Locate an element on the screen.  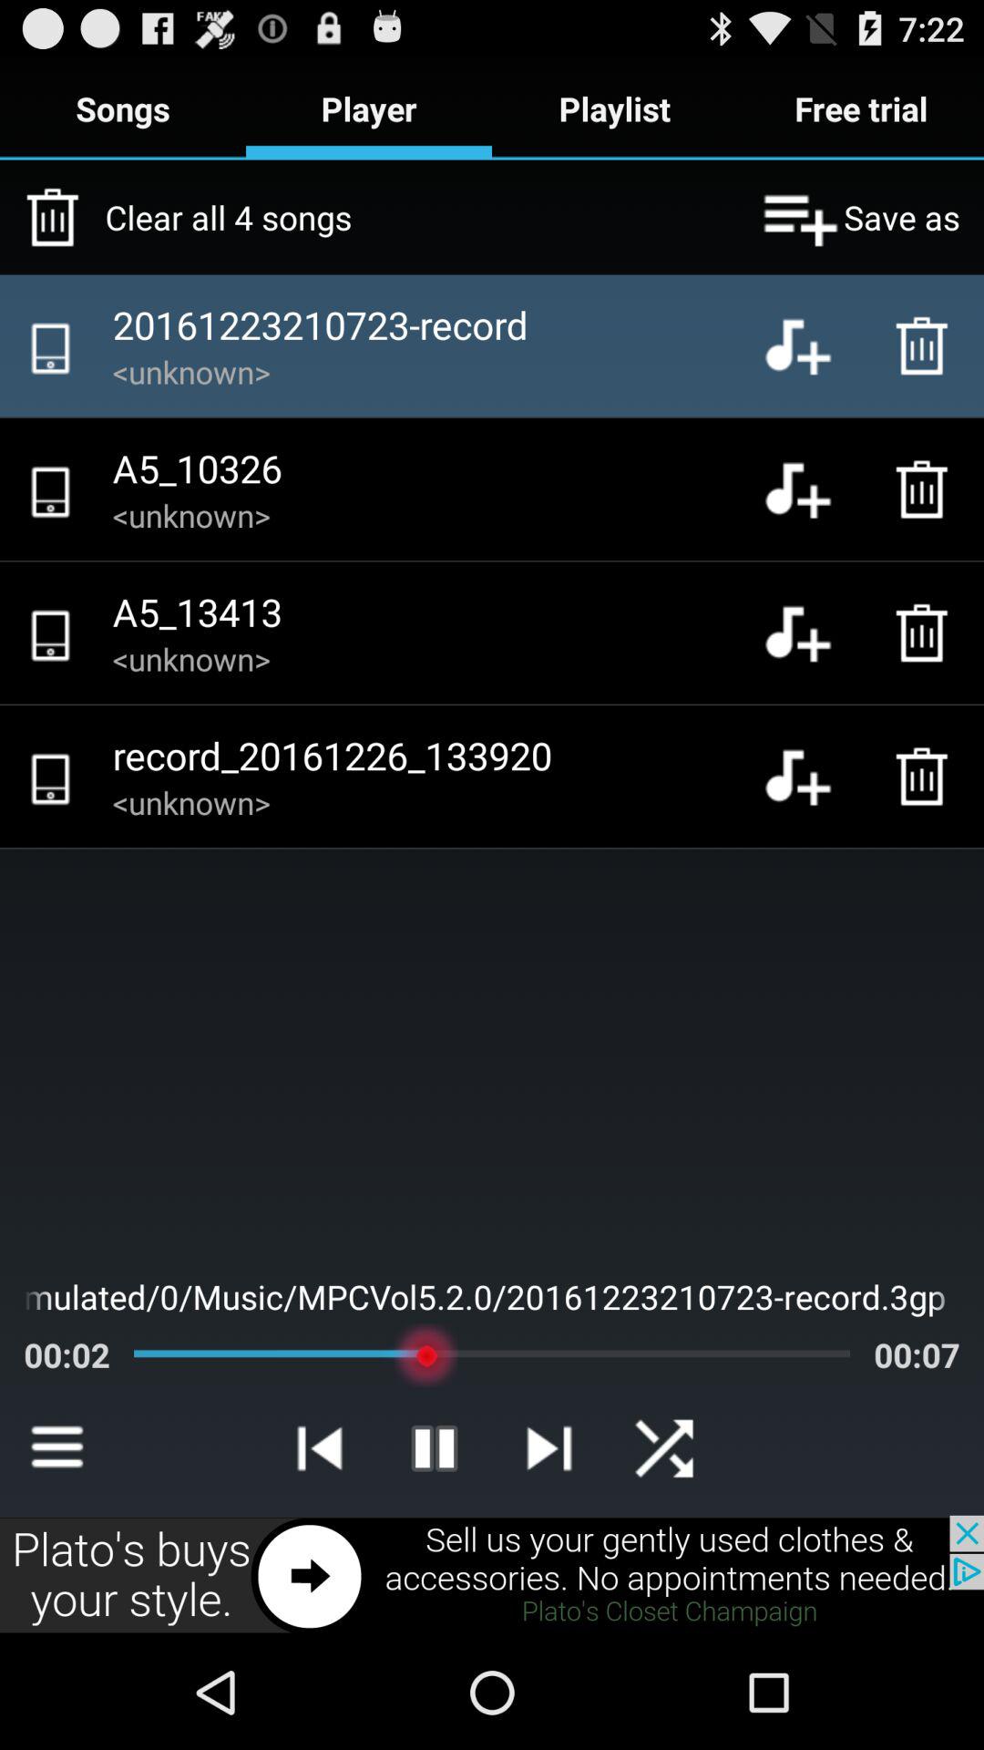
adds a song to the playlist is located at coordinates (812, 777).